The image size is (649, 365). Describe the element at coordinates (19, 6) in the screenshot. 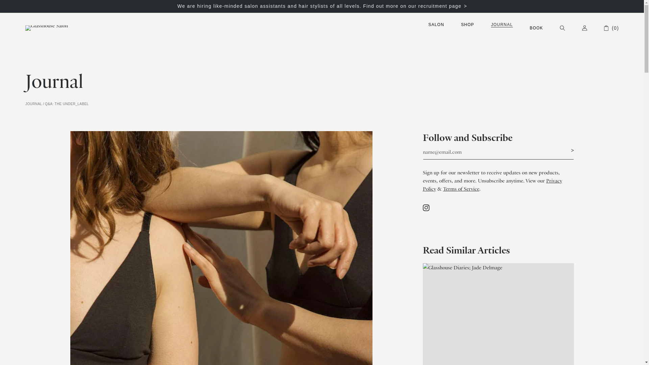

I see `SKIP TO CONTENT` at that location.